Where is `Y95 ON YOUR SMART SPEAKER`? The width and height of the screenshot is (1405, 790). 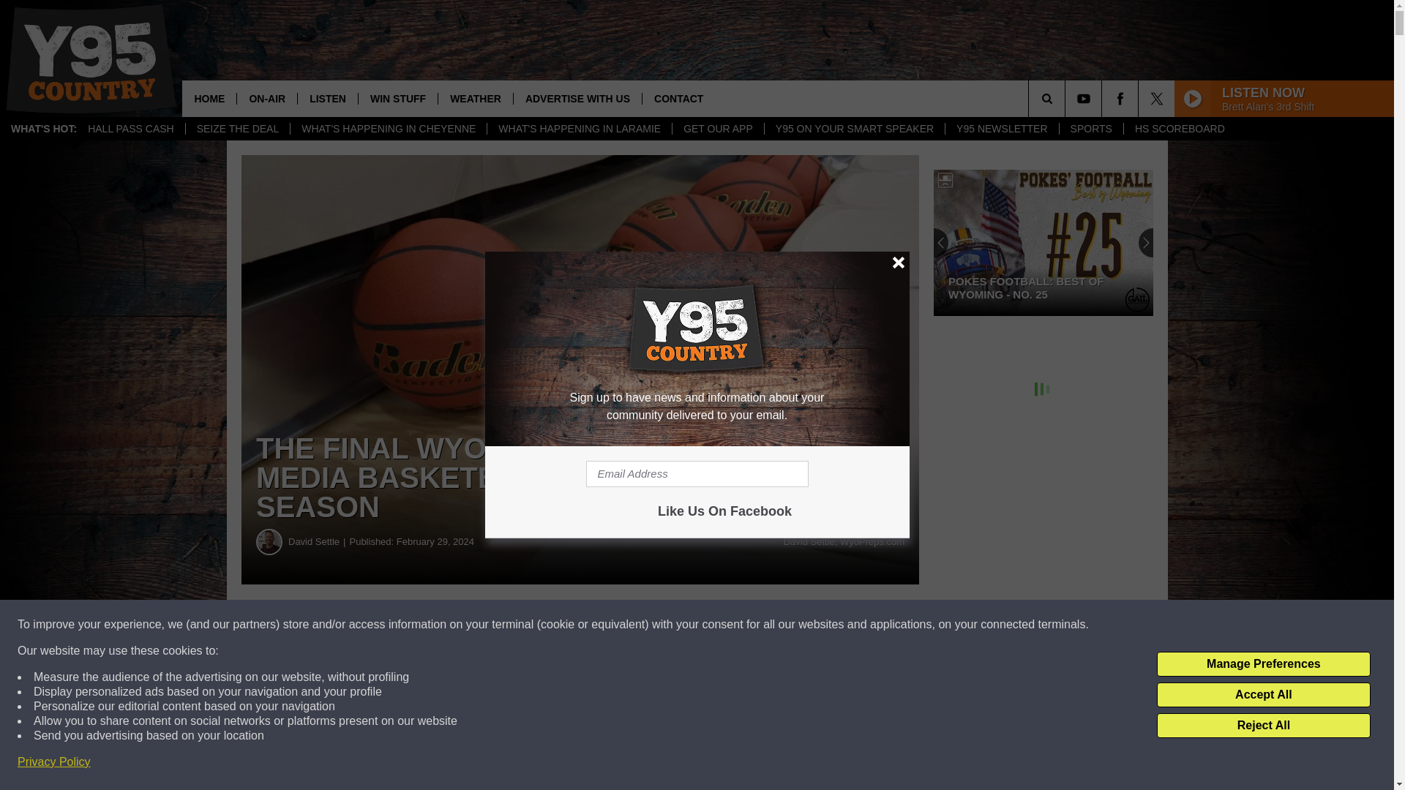 Y95 ON YOUR SMART SPEAKER is located at coordinates (854, 129).